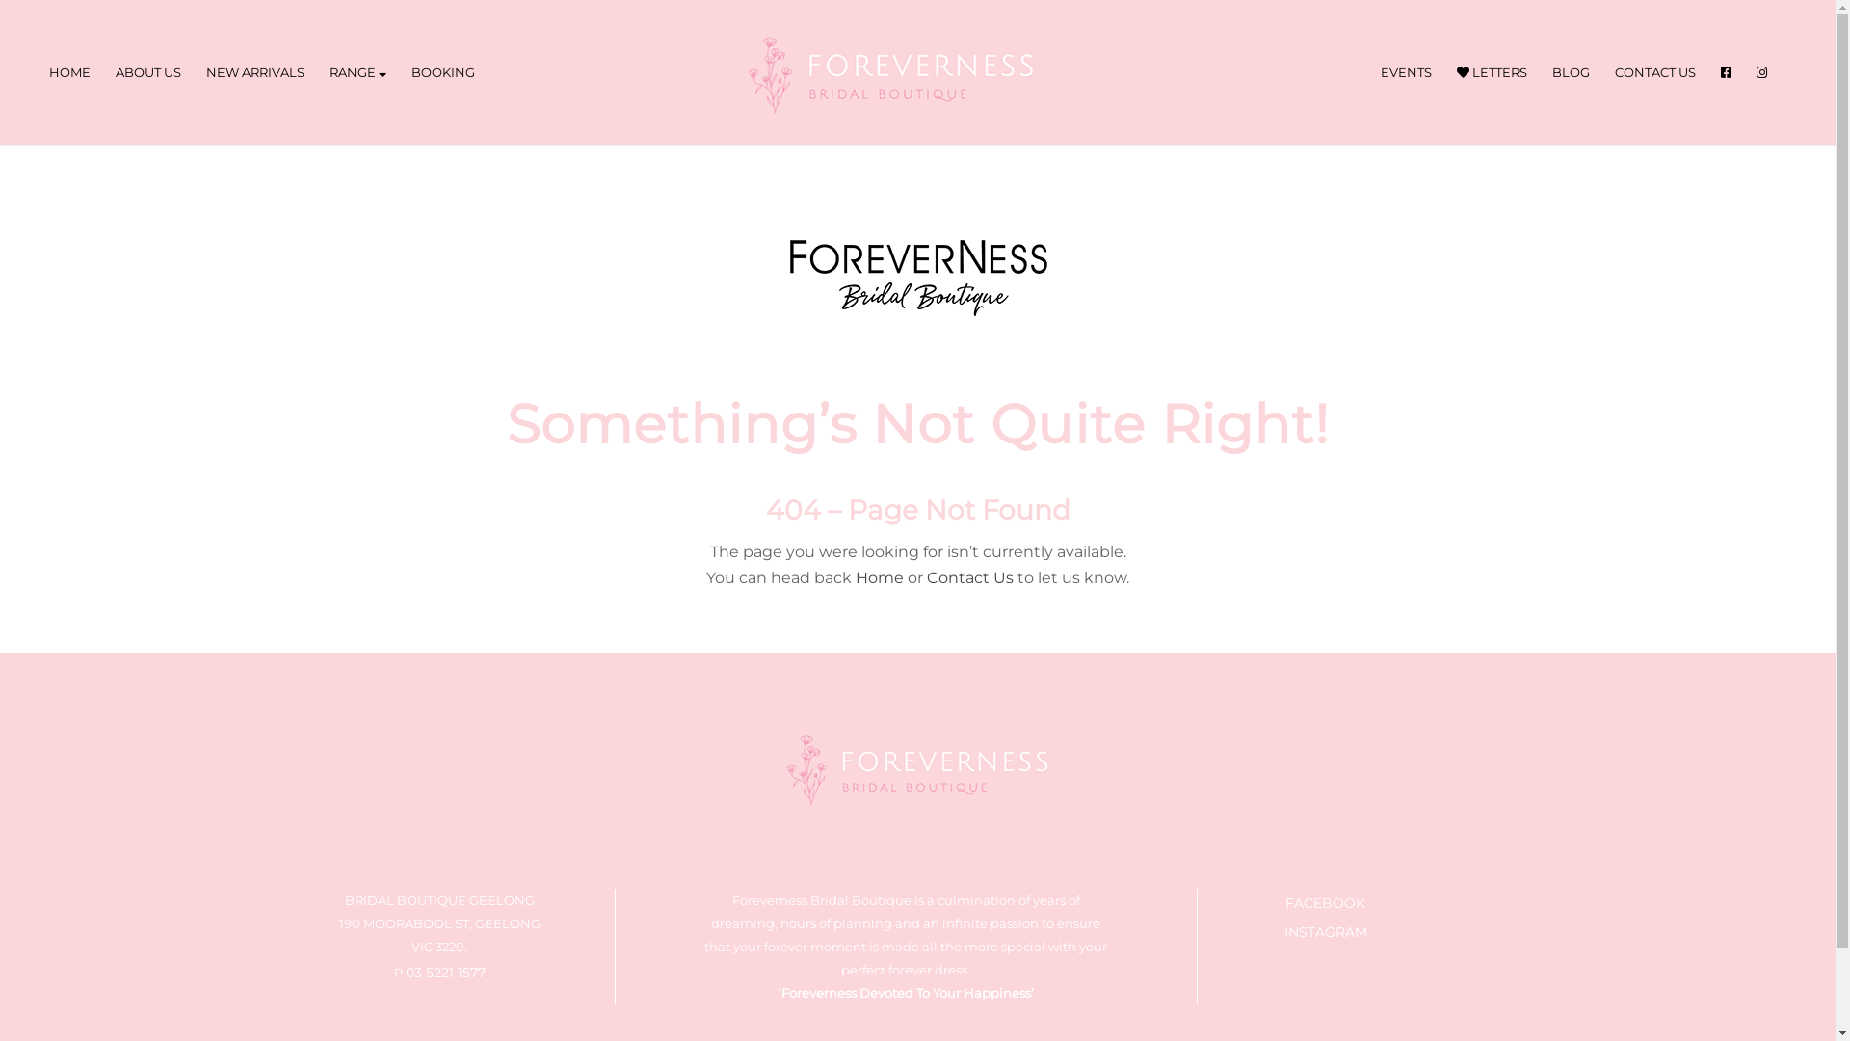 The width and height of the screenshot is (1850, 1041). Describe the element at coordinates (148, 72) in the screenshot. I see `ABOUT US` at that location.